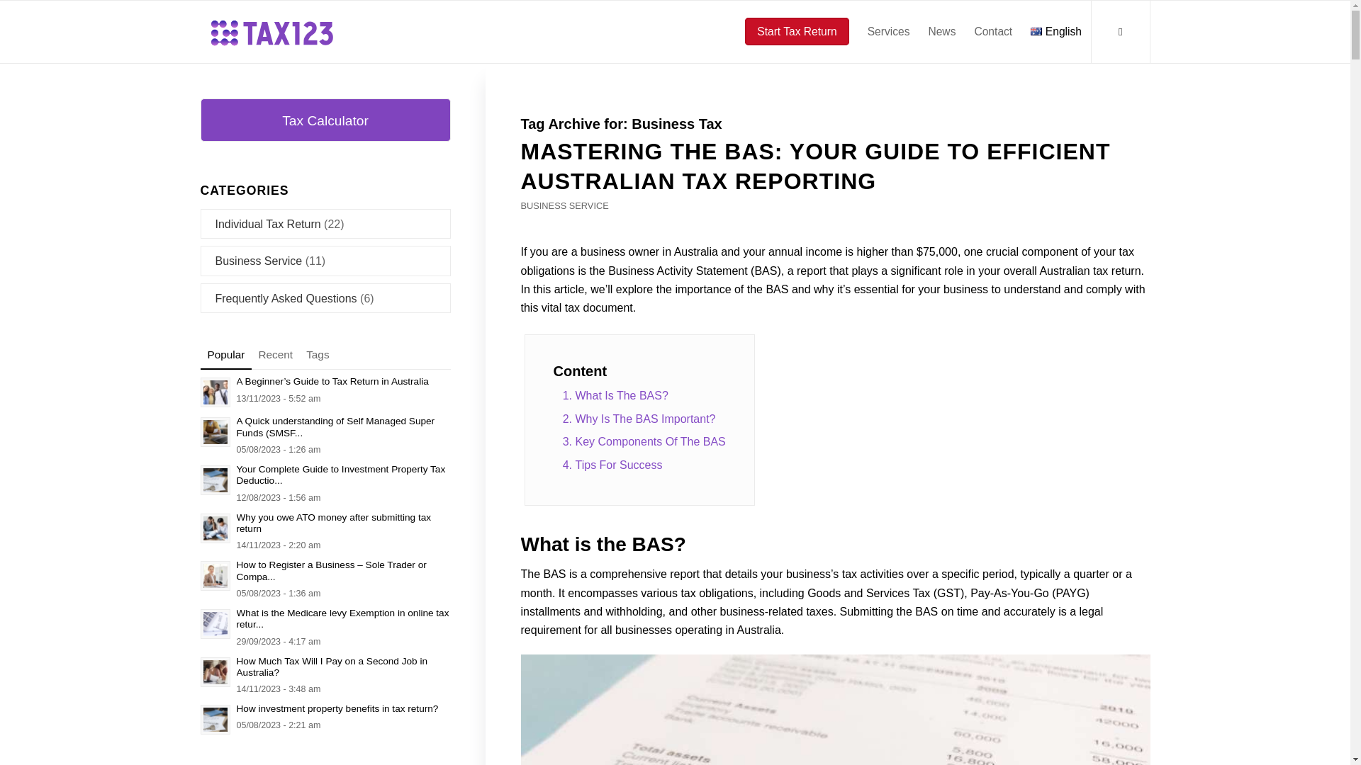 The image size is (1361, 765). What do you see at coordinates (645, 465) in the screenshot?
I see `Tips For Success` at bounding box center [645, 465].